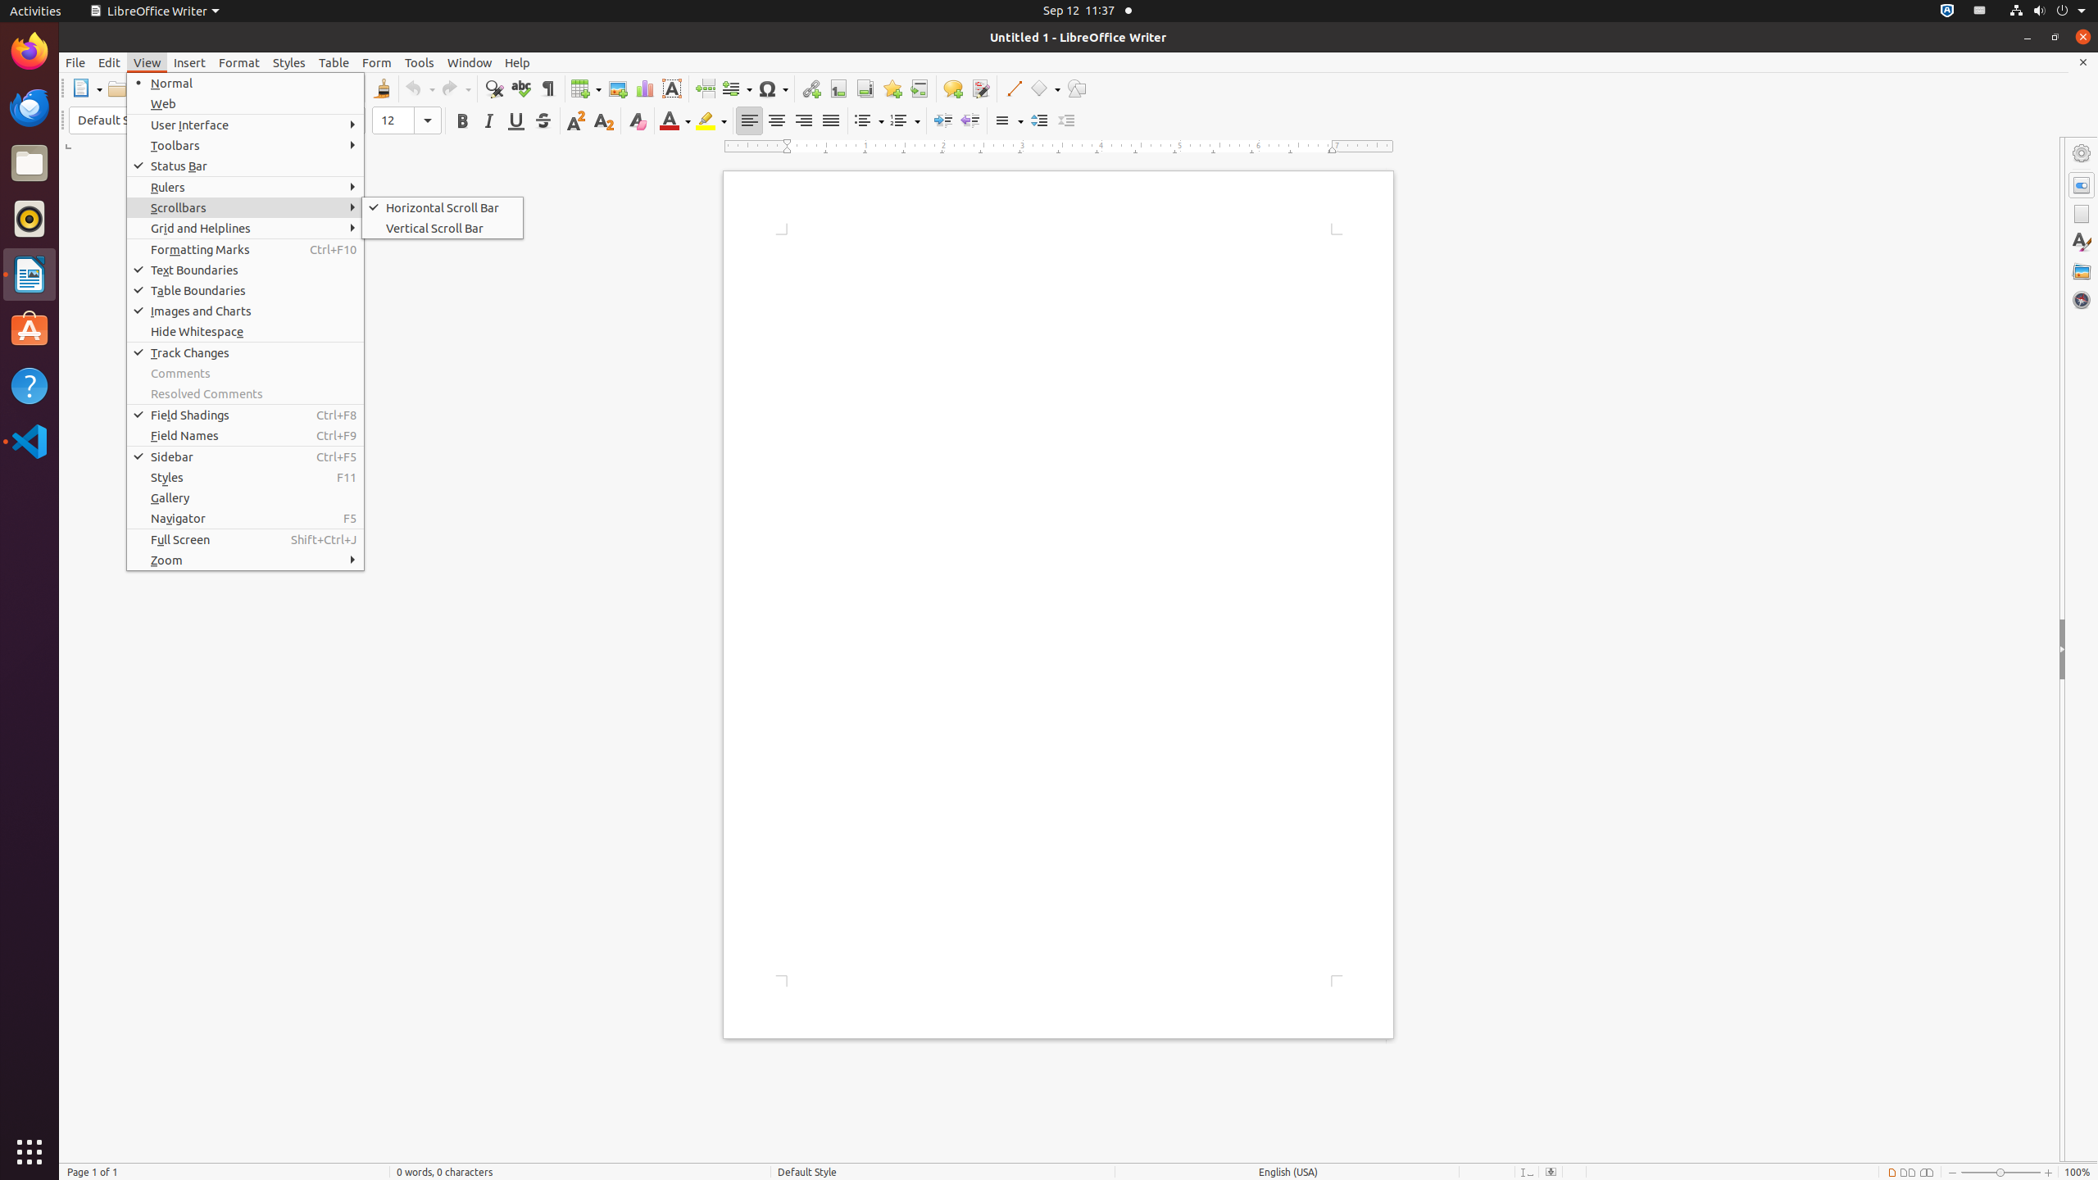 The height and width of the screenshot is (1180, 2098). I want to click on Comments, so click(246, 374).